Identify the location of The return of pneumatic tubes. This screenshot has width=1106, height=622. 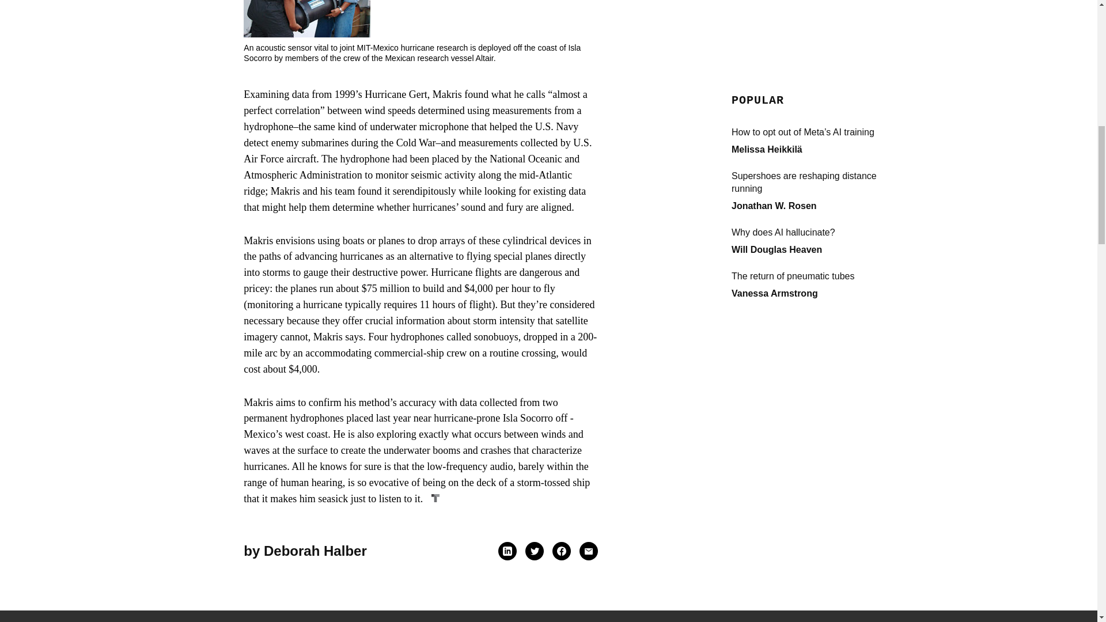
(817, 22).